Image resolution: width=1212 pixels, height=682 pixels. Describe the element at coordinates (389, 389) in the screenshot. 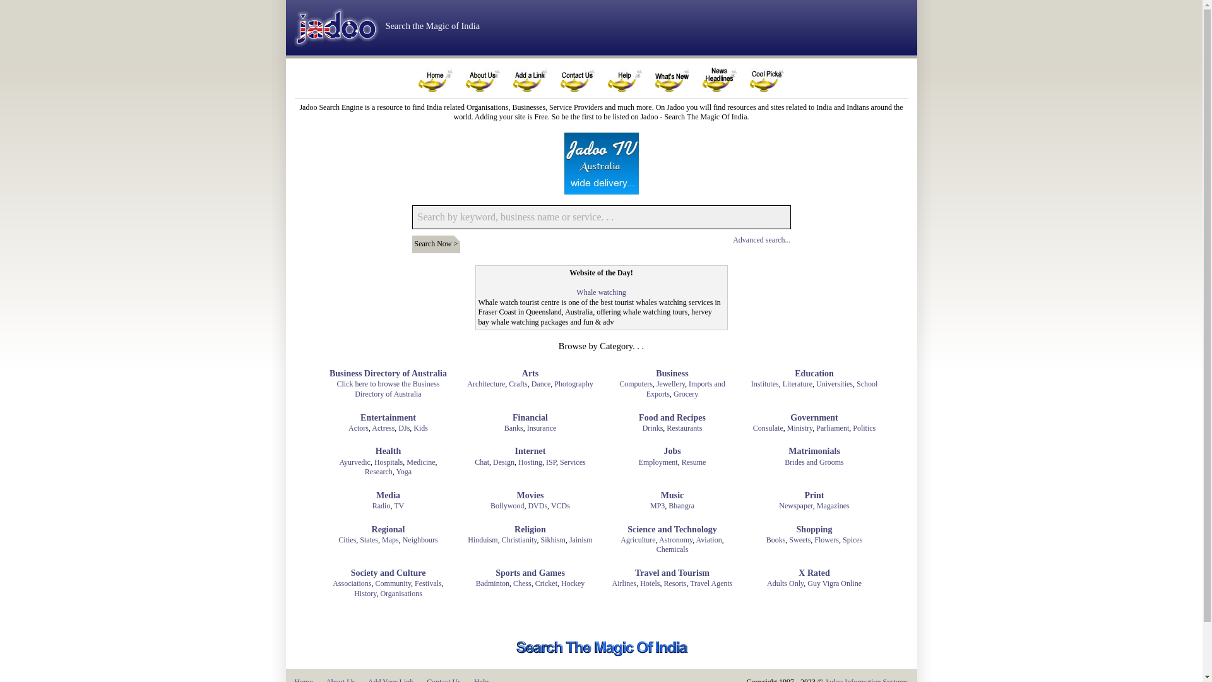

I see `Click here to browse the Business Directory of Australia` at that location.